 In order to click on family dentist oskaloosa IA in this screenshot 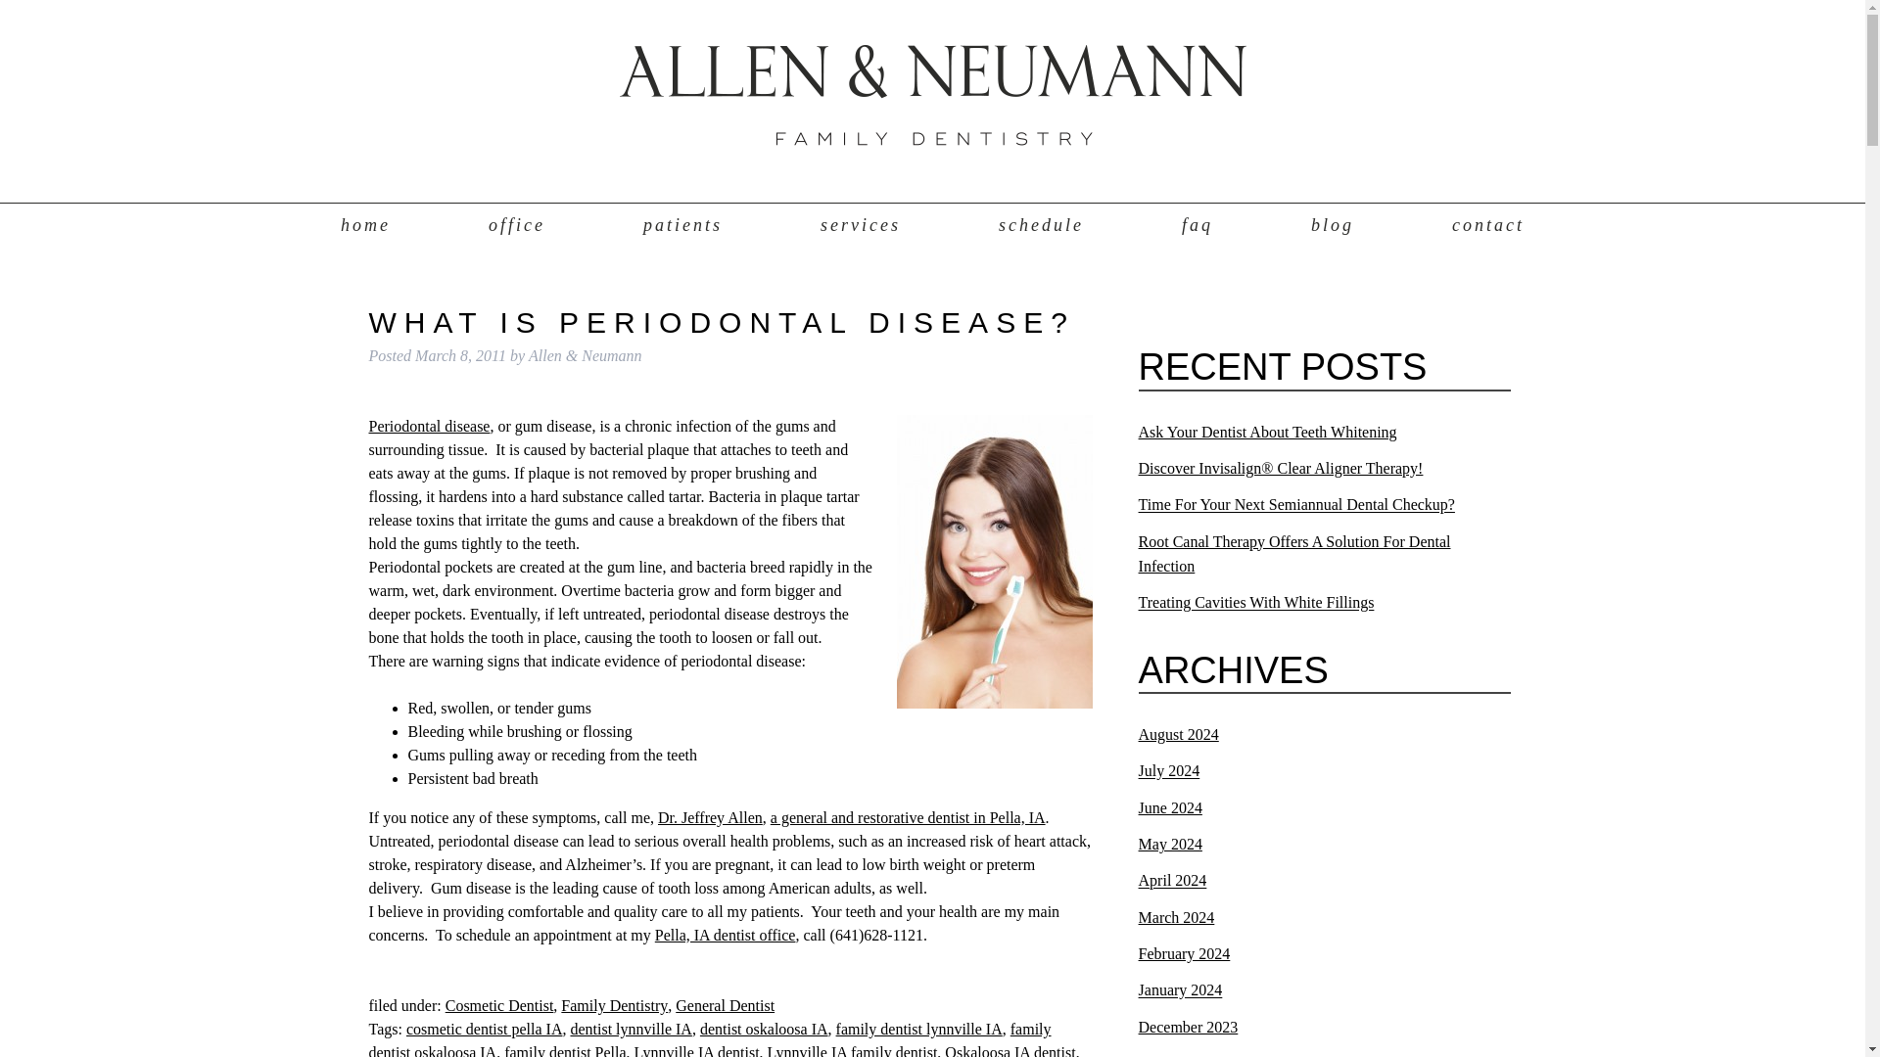, I will do `click(709, 1039)`.